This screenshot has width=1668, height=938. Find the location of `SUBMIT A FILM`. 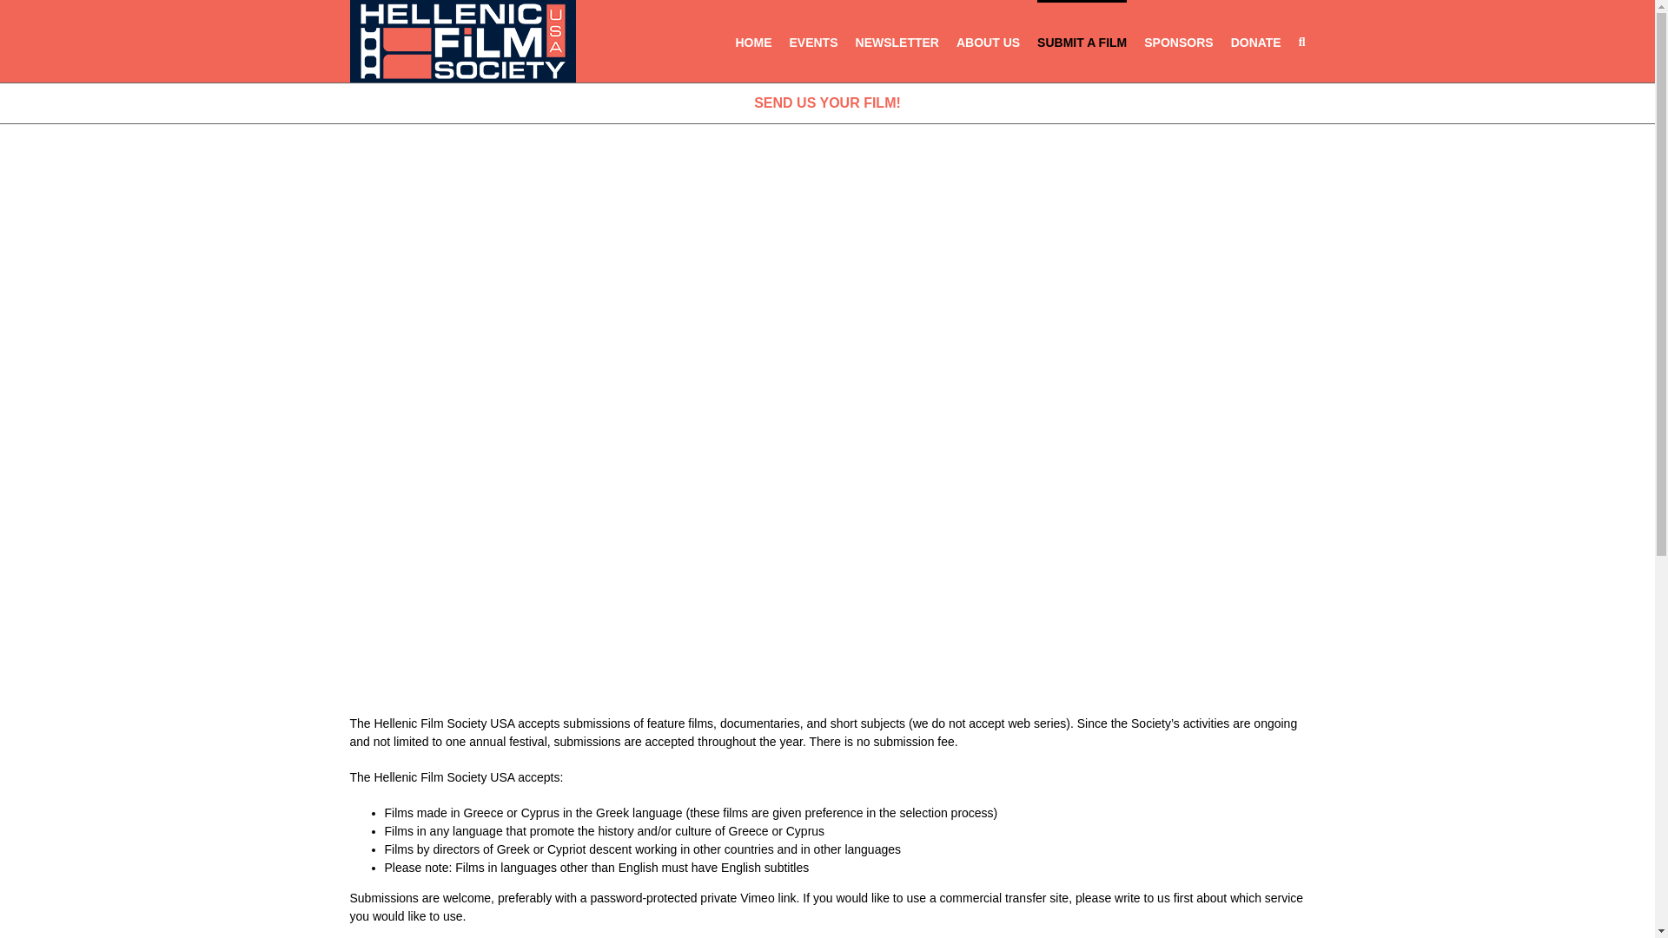

SUBMIT A FILM is located at coordinates (1082, 42).